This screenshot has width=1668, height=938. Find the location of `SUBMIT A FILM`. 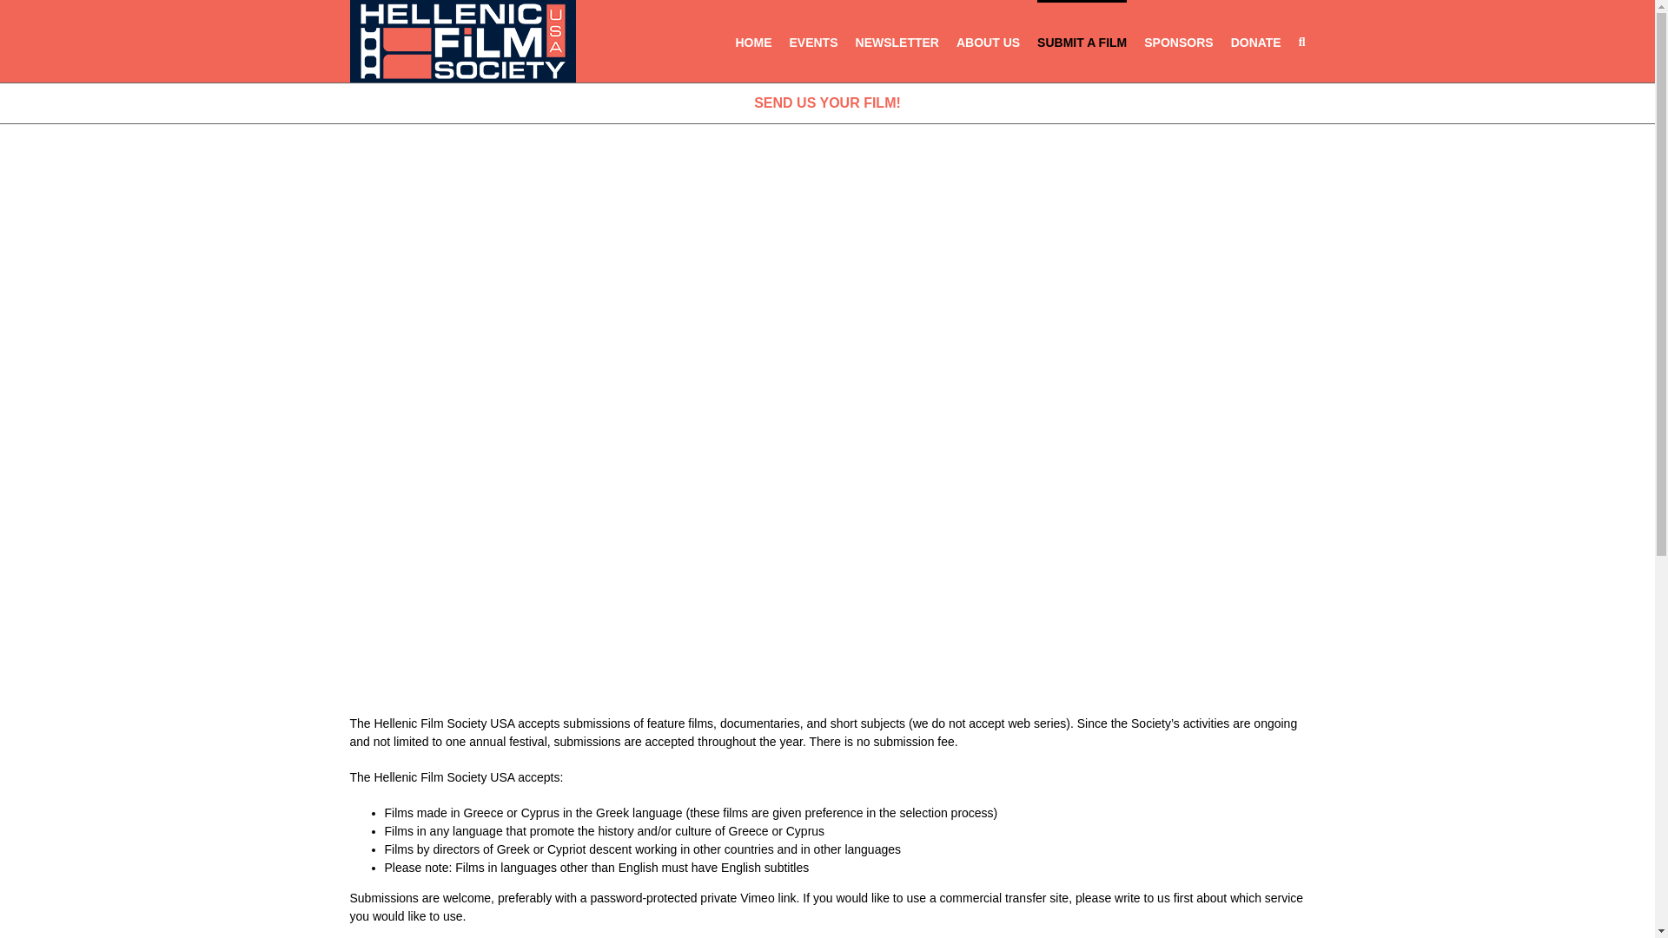

SUBMIT A FILM is located at coordinates (1082, 42).